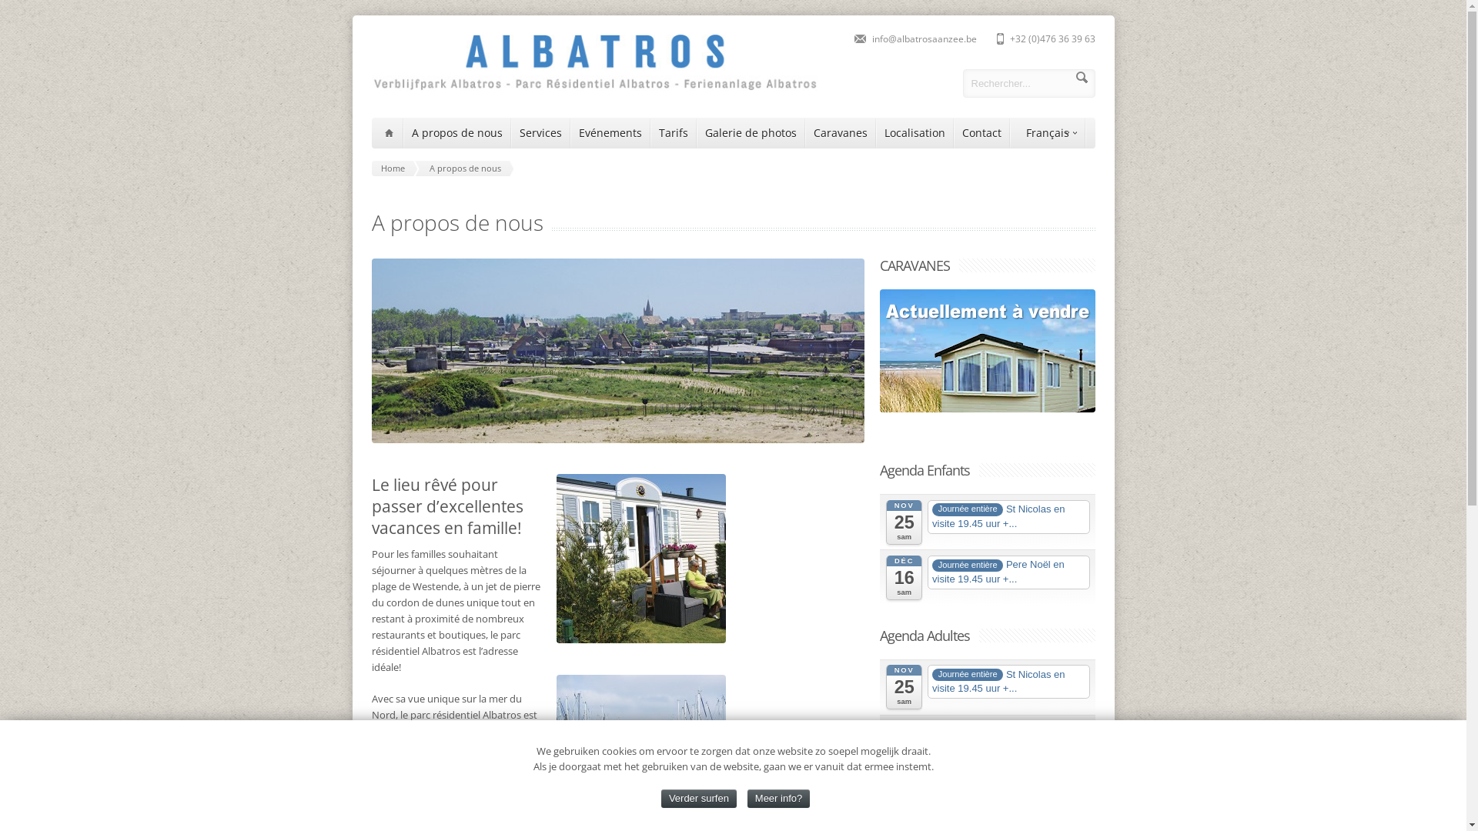  What do you see at coordinates (674, 133) in the screenshot?
I see `Tarifs` at bounding box center [674, 133].